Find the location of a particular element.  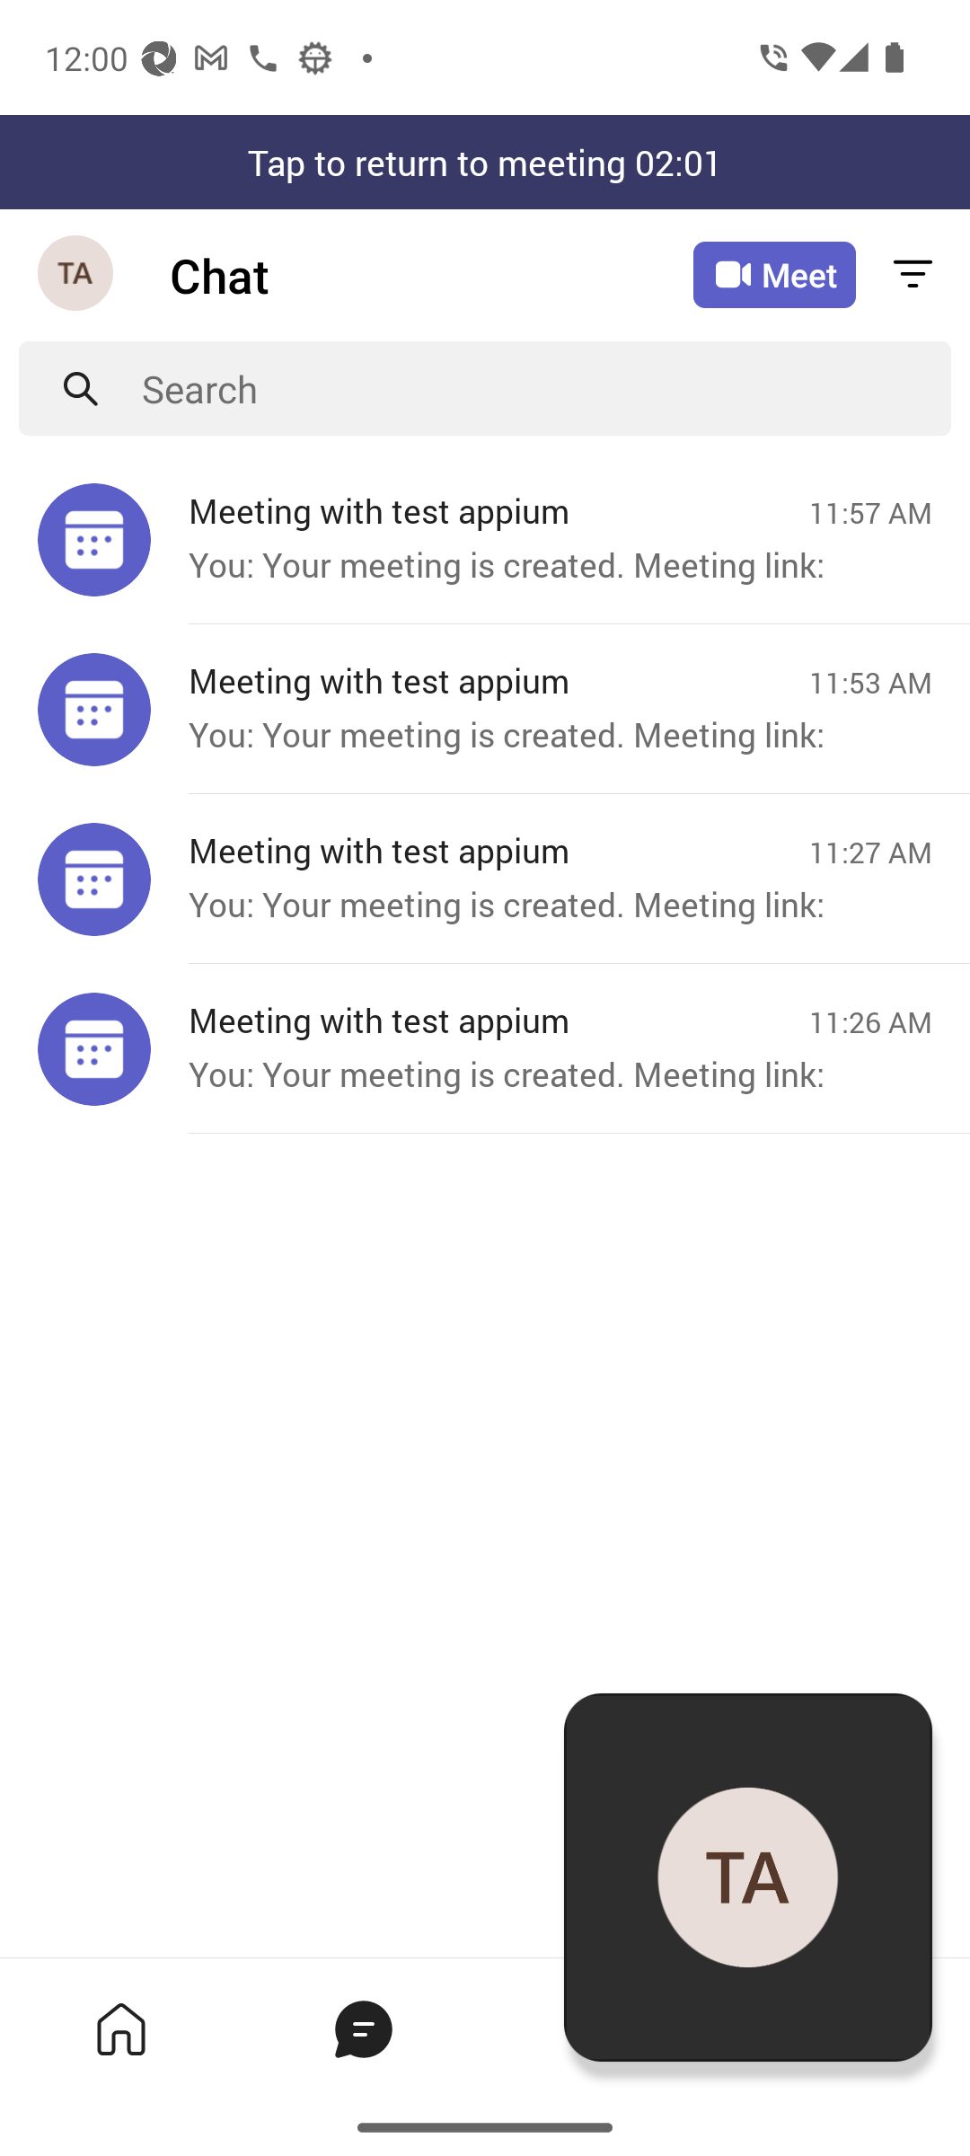

Meet Meet now or join with an ID is located at coordinates (774, 275).